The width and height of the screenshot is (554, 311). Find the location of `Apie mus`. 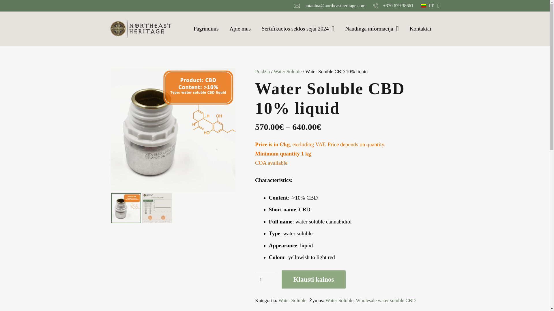

Apie mus is located at coordinates (240, 29).